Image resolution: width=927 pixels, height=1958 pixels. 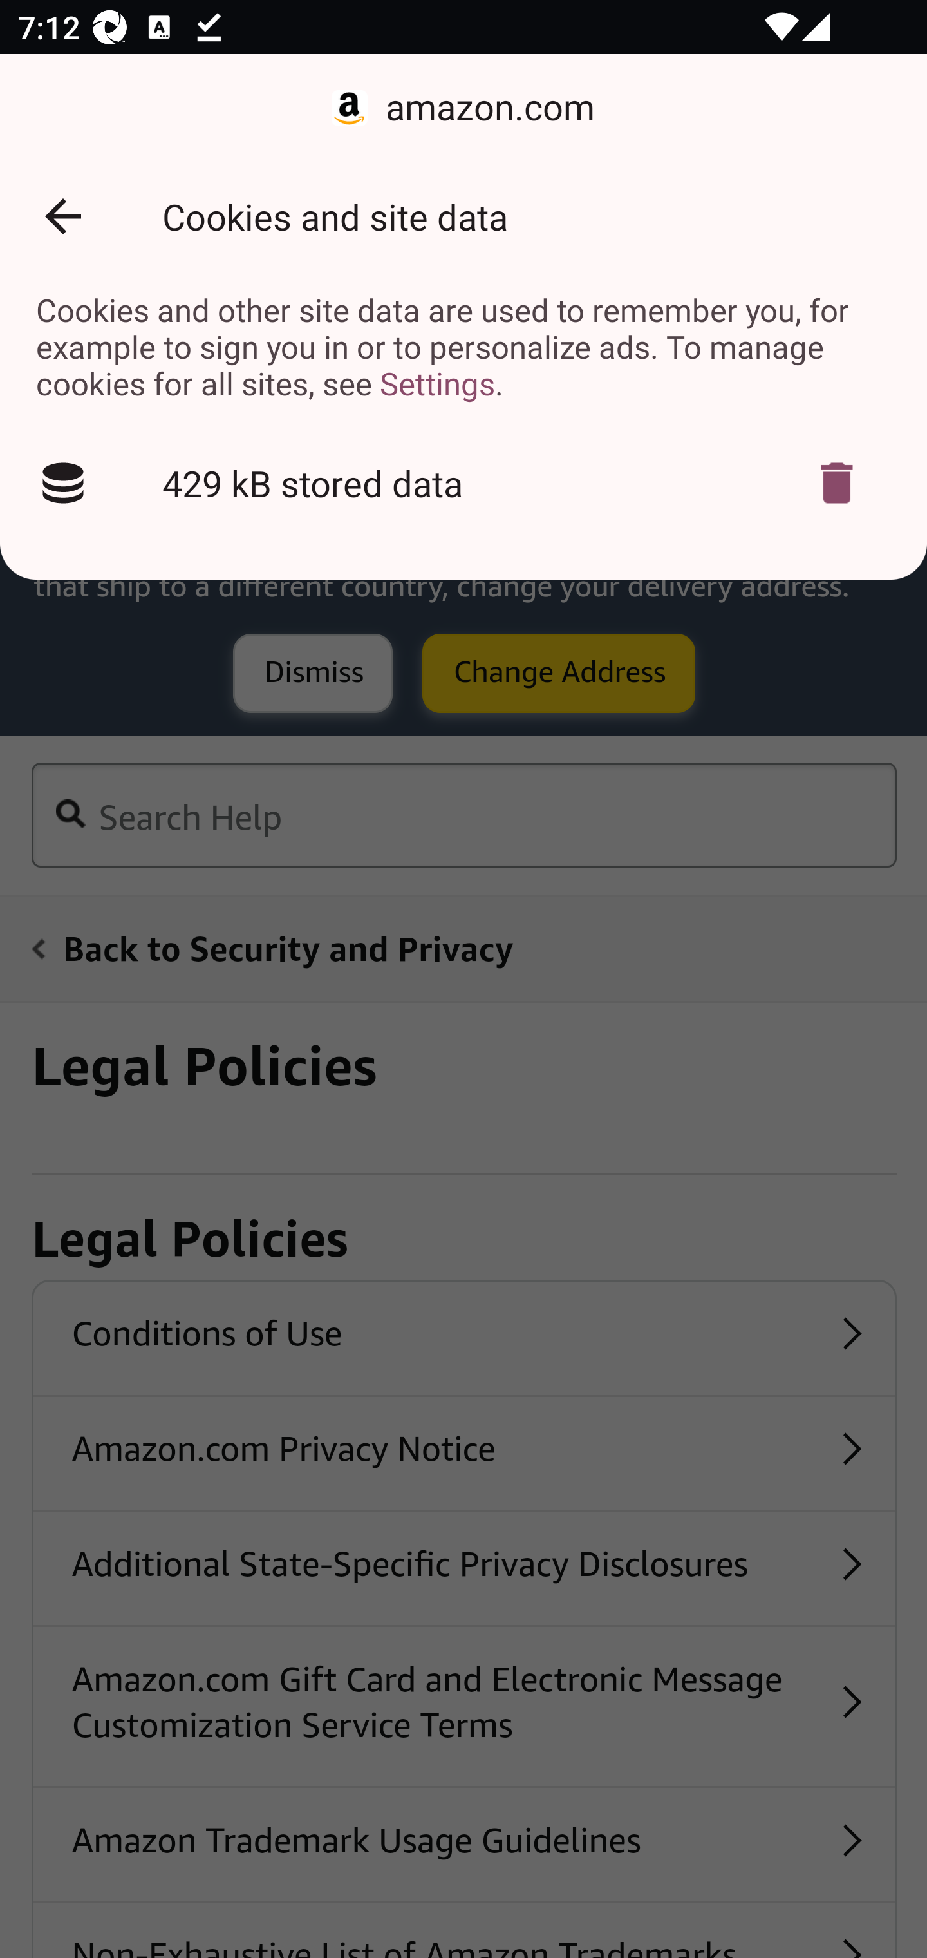 What do you see at coordinates (464, 108) in the screenshot?
I see `amazon.com` at bounding box center [464, 108].